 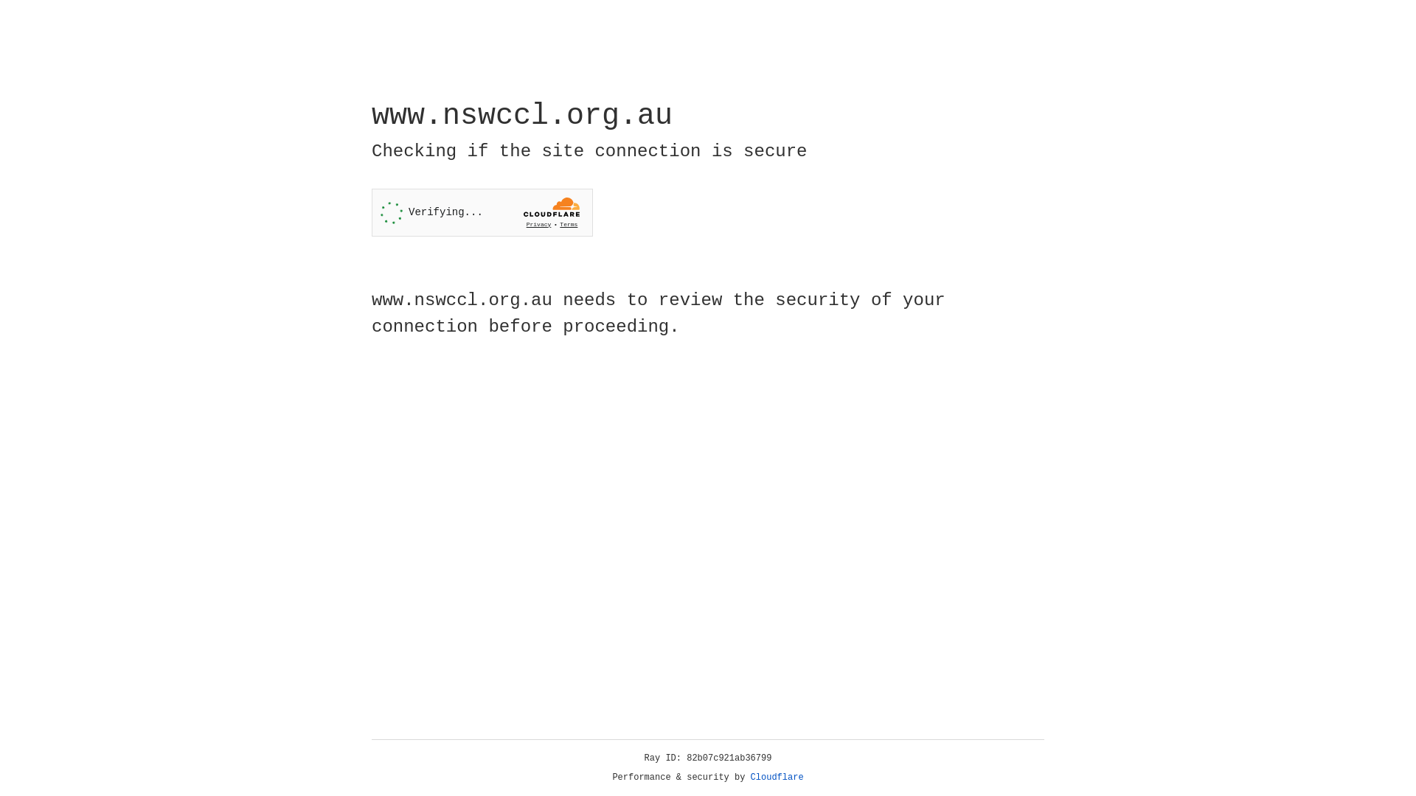 I want to click on Widget containing a Cloudflare security challenge, so click(x=482, y=212).